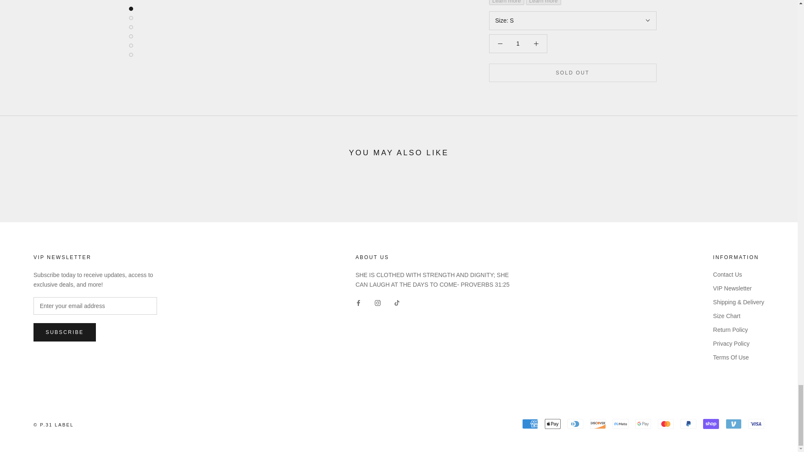  Describe the element at coordinates (553, 424) in the screenshot. I see `Apple Pay` at that location.